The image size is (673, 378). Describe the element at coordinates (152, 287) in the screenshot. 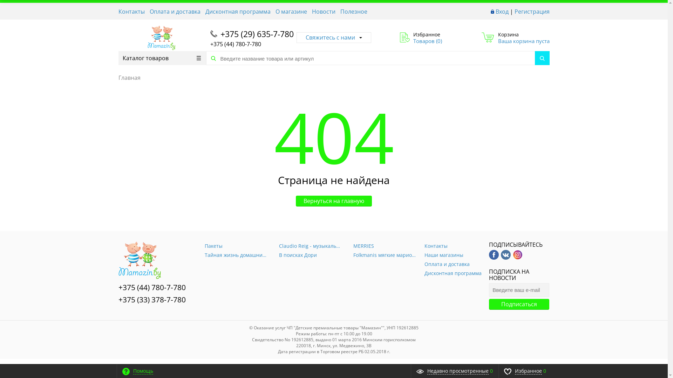

I see `+375 (44) 780-7-780` at that location.